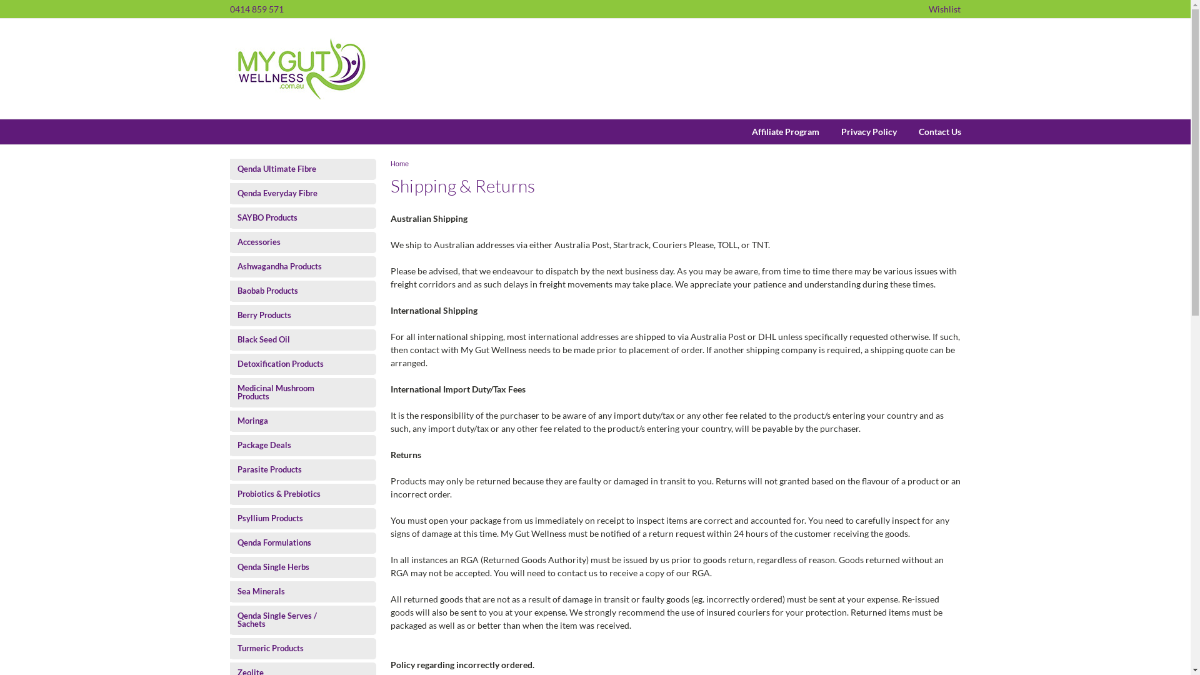 This screenshot has height=675, width=1200. I want to click on Black Seed Oil, so click(292, 340).